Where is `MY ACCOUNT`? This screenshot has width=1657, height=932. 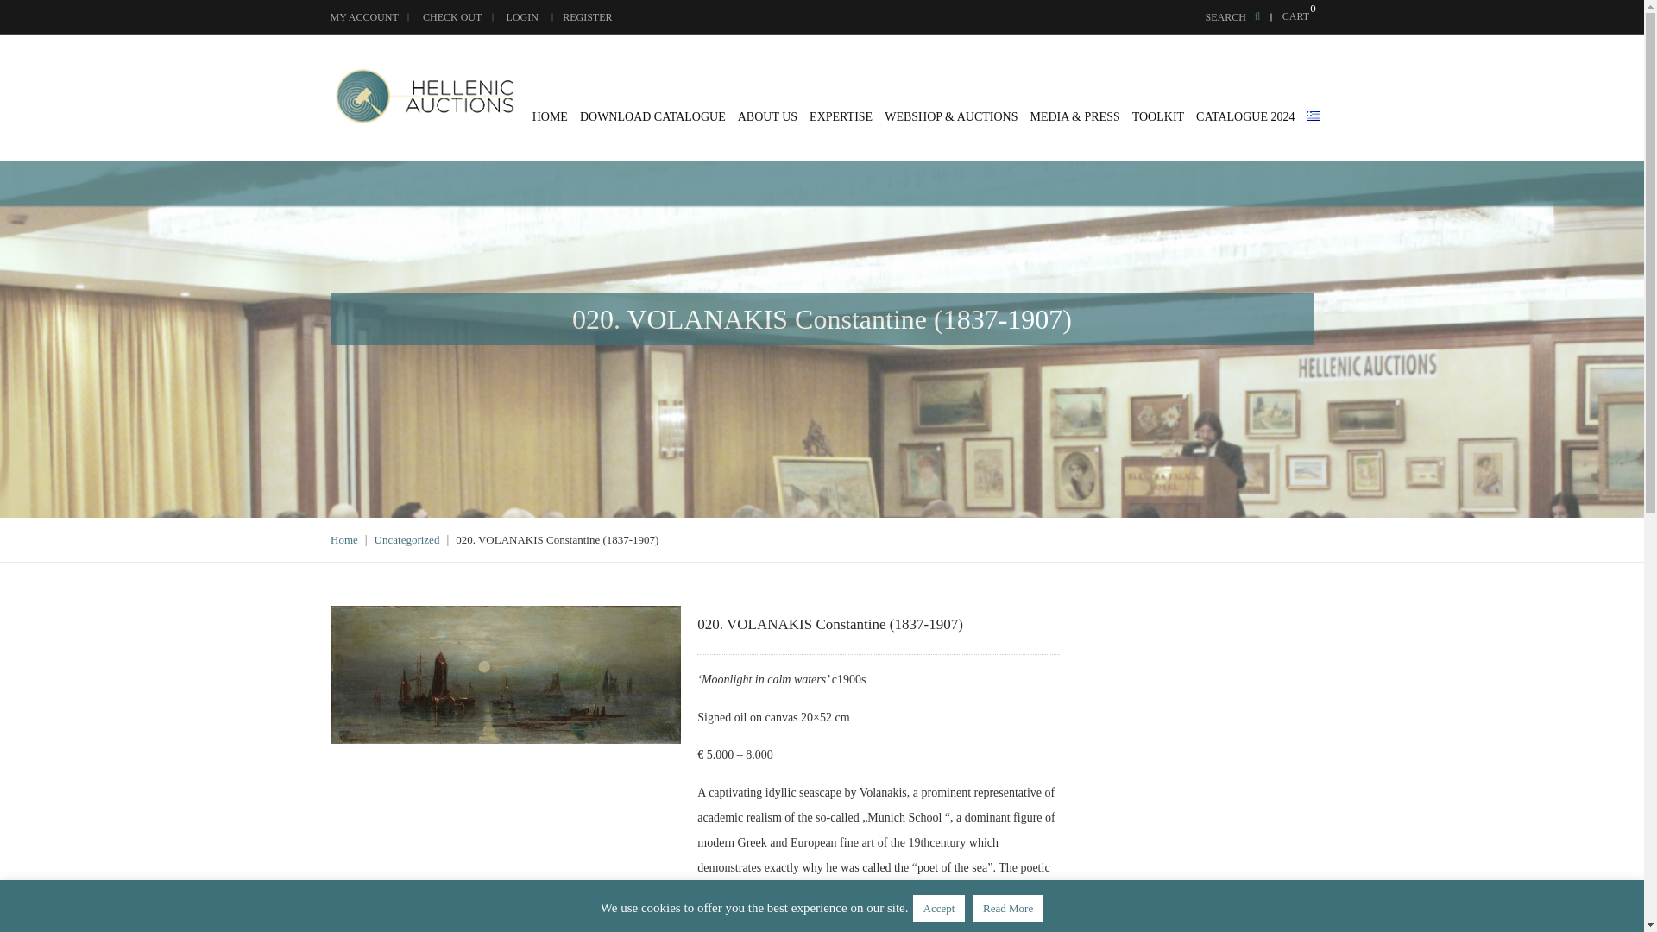
MY ACCOUNT is located at coordinates (363, 16).